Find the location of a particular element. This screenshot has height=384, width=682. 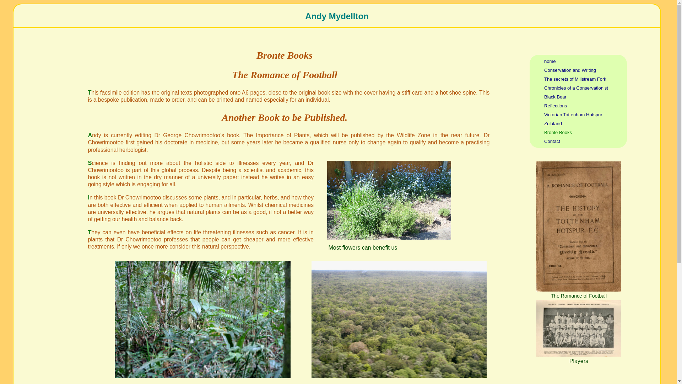

Contact is located at coordinates (552, 141).